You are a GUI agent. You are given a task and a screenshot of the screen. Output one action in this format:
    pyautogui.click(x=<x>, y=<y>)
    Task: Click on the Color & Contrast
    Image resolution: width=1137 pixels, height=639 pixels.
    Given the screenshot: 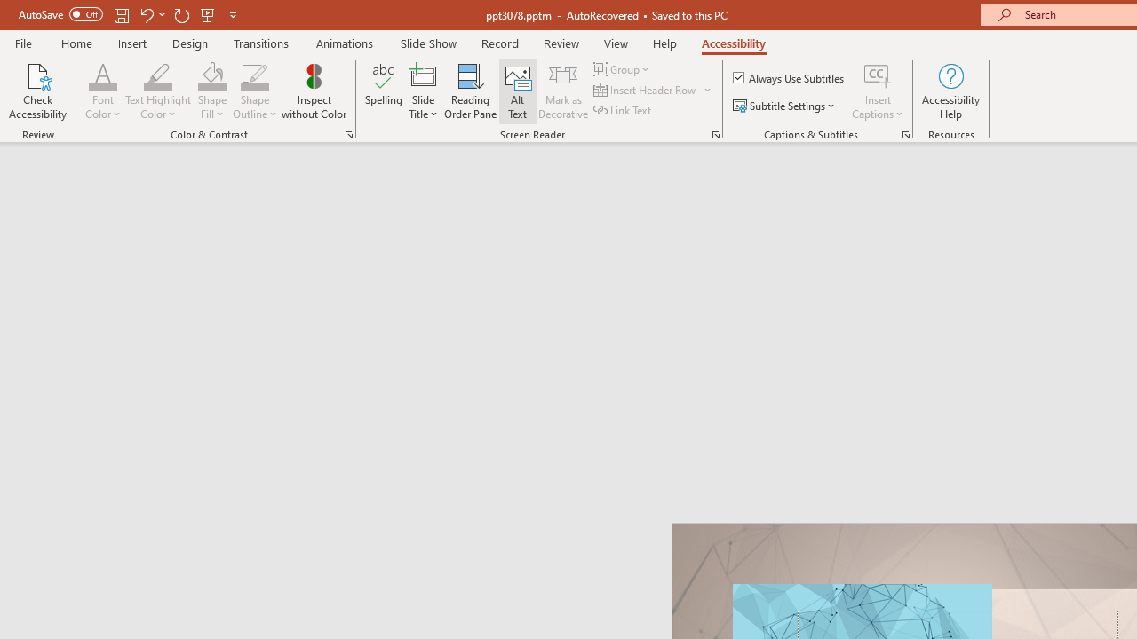 What is the action you would take?
    pyautogui.click(x=348, y=135)
    